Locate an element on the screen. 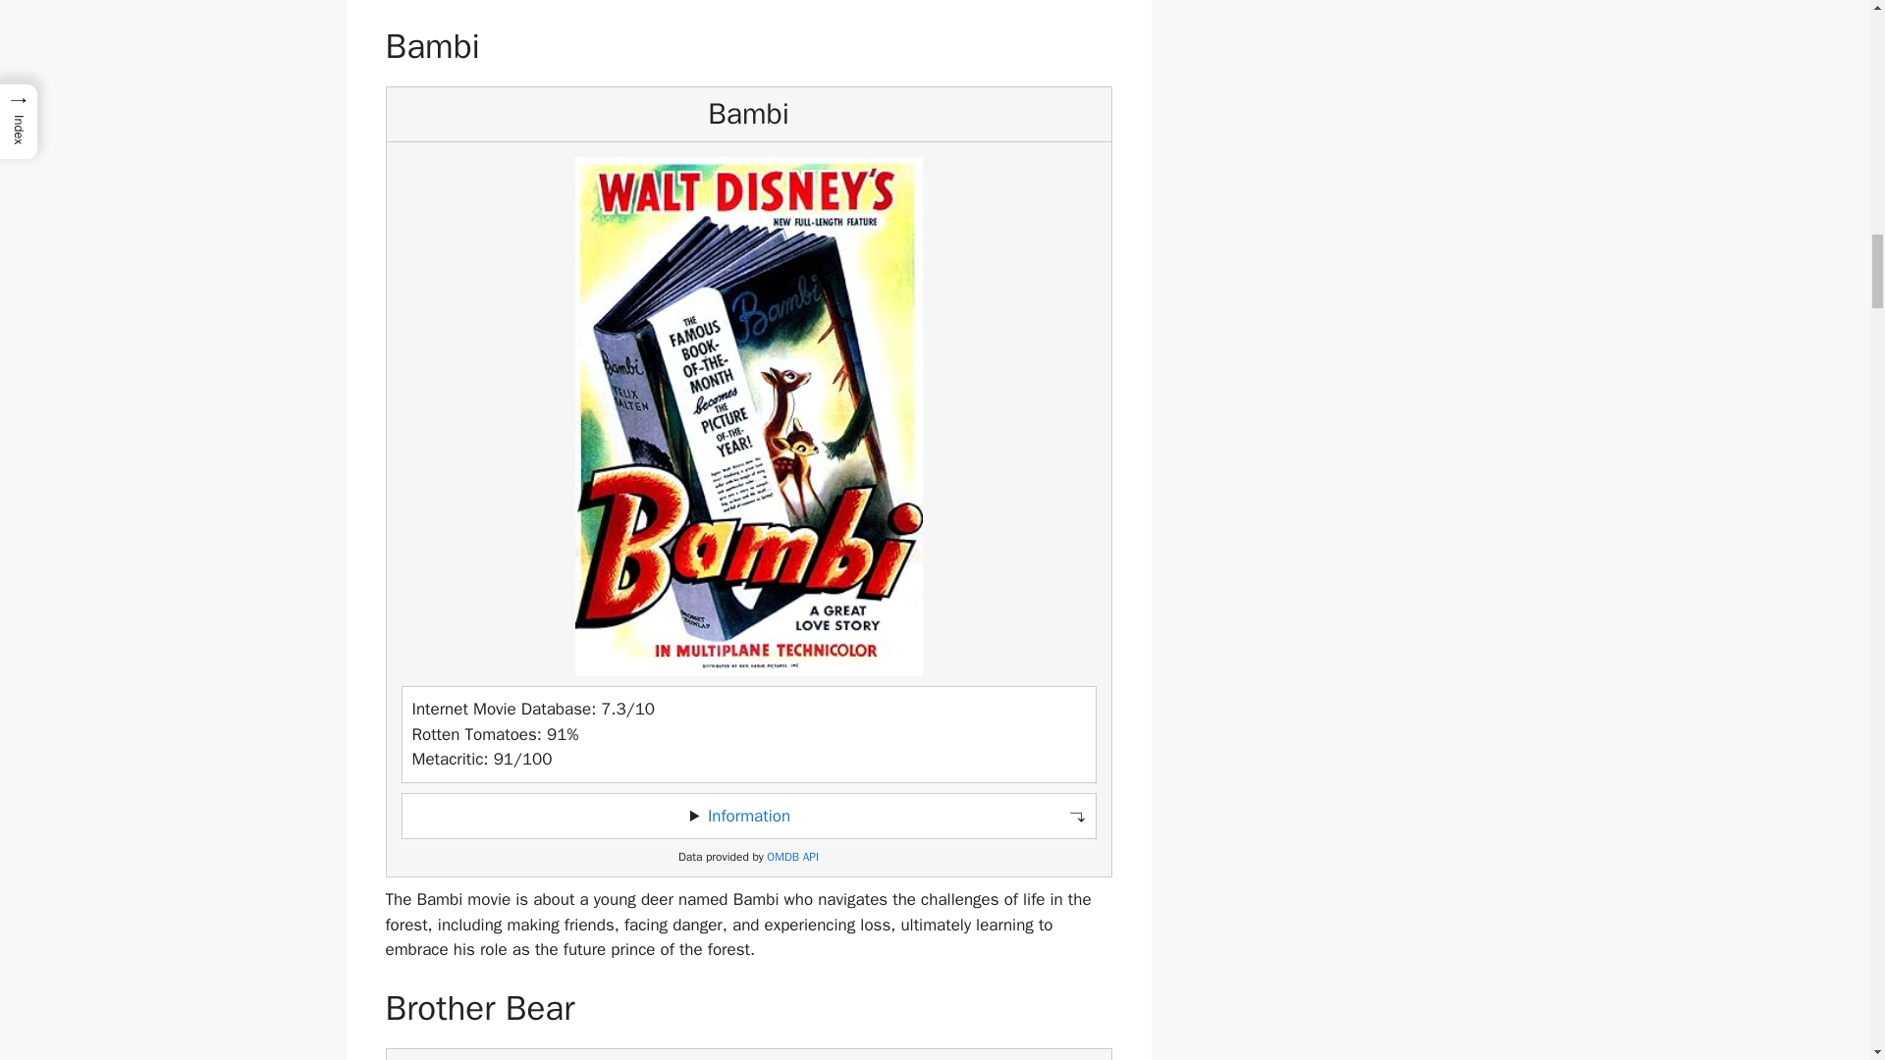 The height and width of the screenshot is (1060, 1885). Toggle information is located at coordinates (748, 817).